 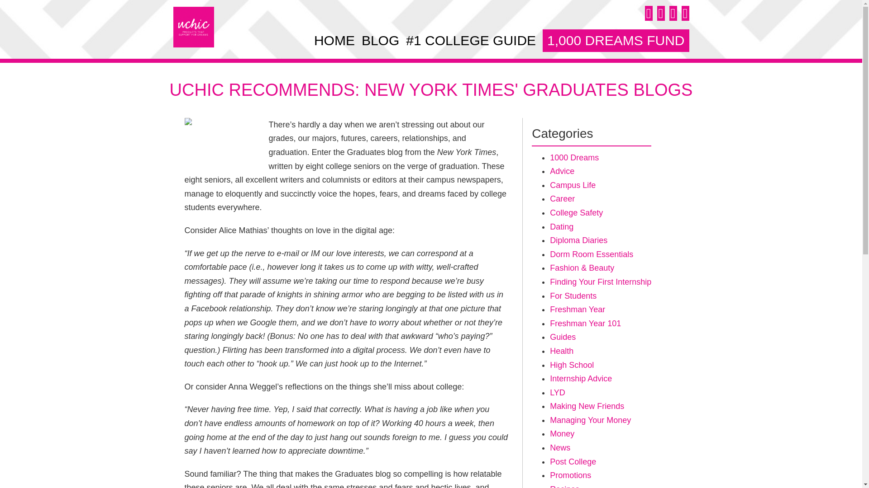 I want to click on Freshman Year 101, so click(x=586, y=324).